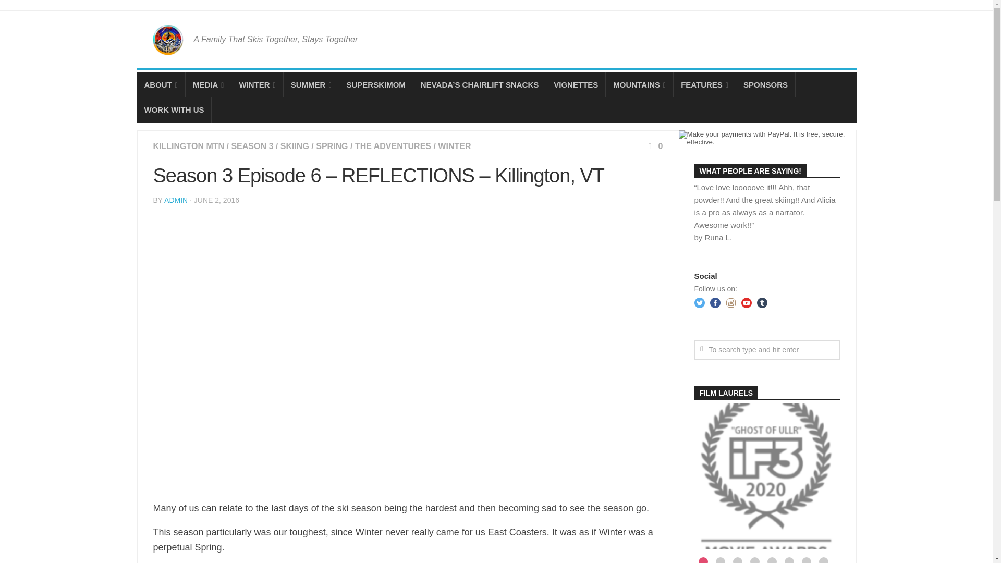  Describe the element at coordinates (257, 84) in the screenshot. I see `WINTER` at that location.